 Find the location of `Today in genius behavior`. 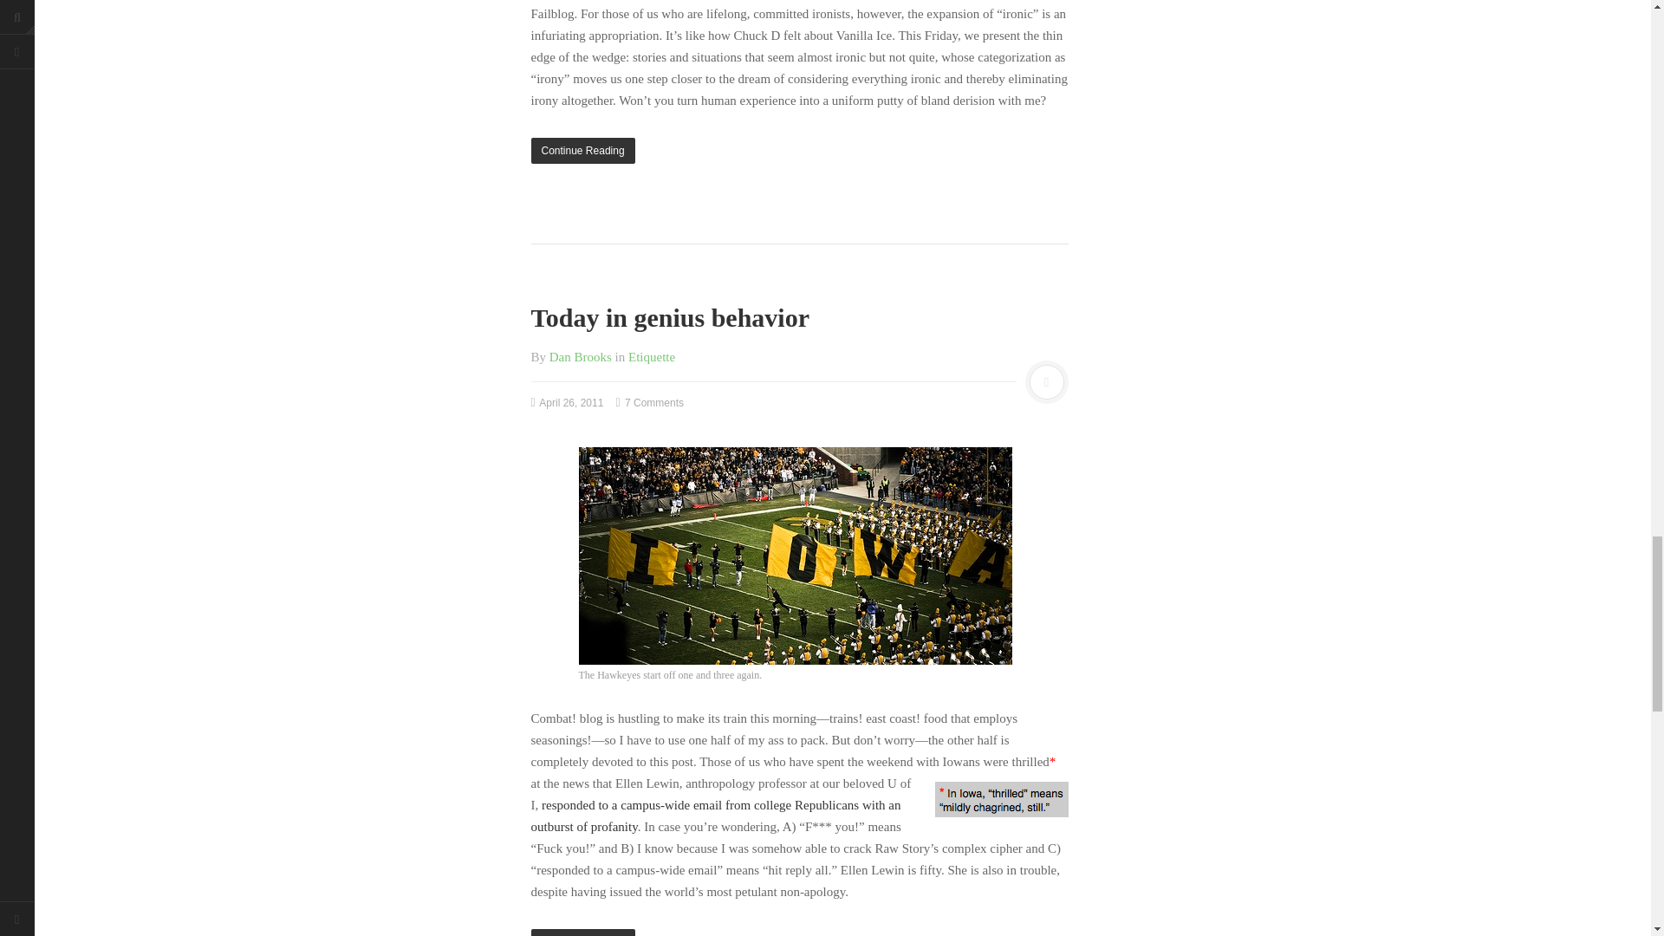

Today in genius behavior is located at coordinates (669, 317).